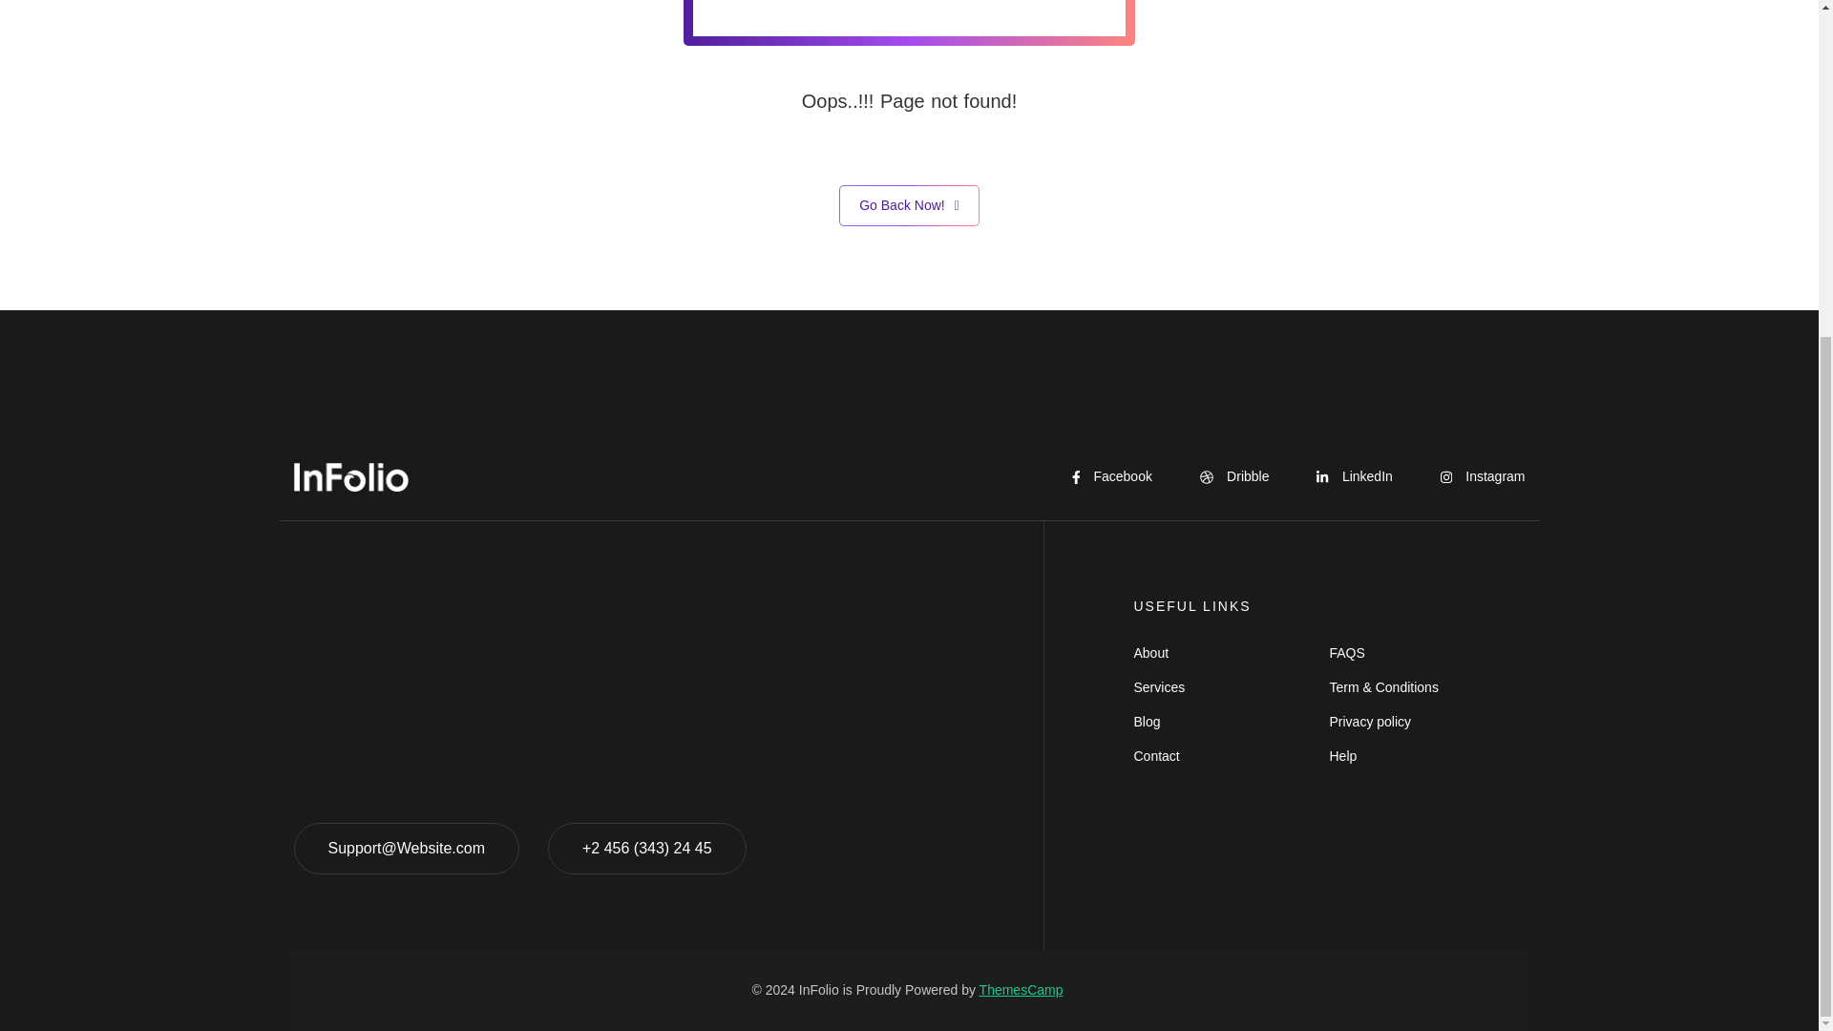  Describe the element at coordinates (1483, 475) in the screenshot. I see `Instagram` at that location.